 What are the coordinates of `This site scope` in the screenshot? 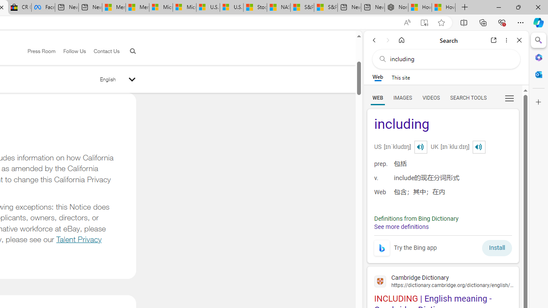 It's located at (401, 77).